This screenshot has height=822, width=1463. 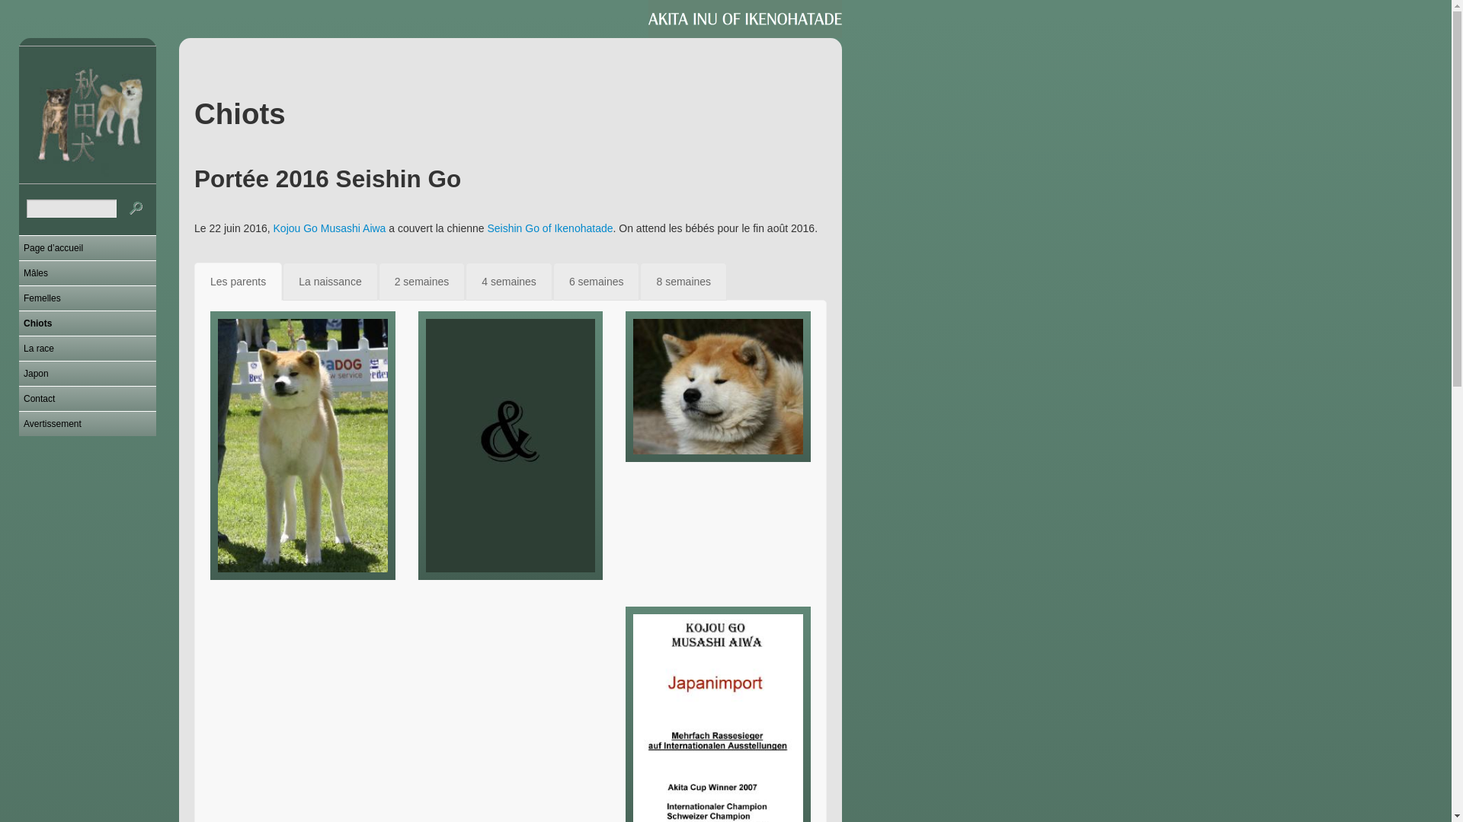 I want to click on 4 semaines, so click(x=509, y=282).